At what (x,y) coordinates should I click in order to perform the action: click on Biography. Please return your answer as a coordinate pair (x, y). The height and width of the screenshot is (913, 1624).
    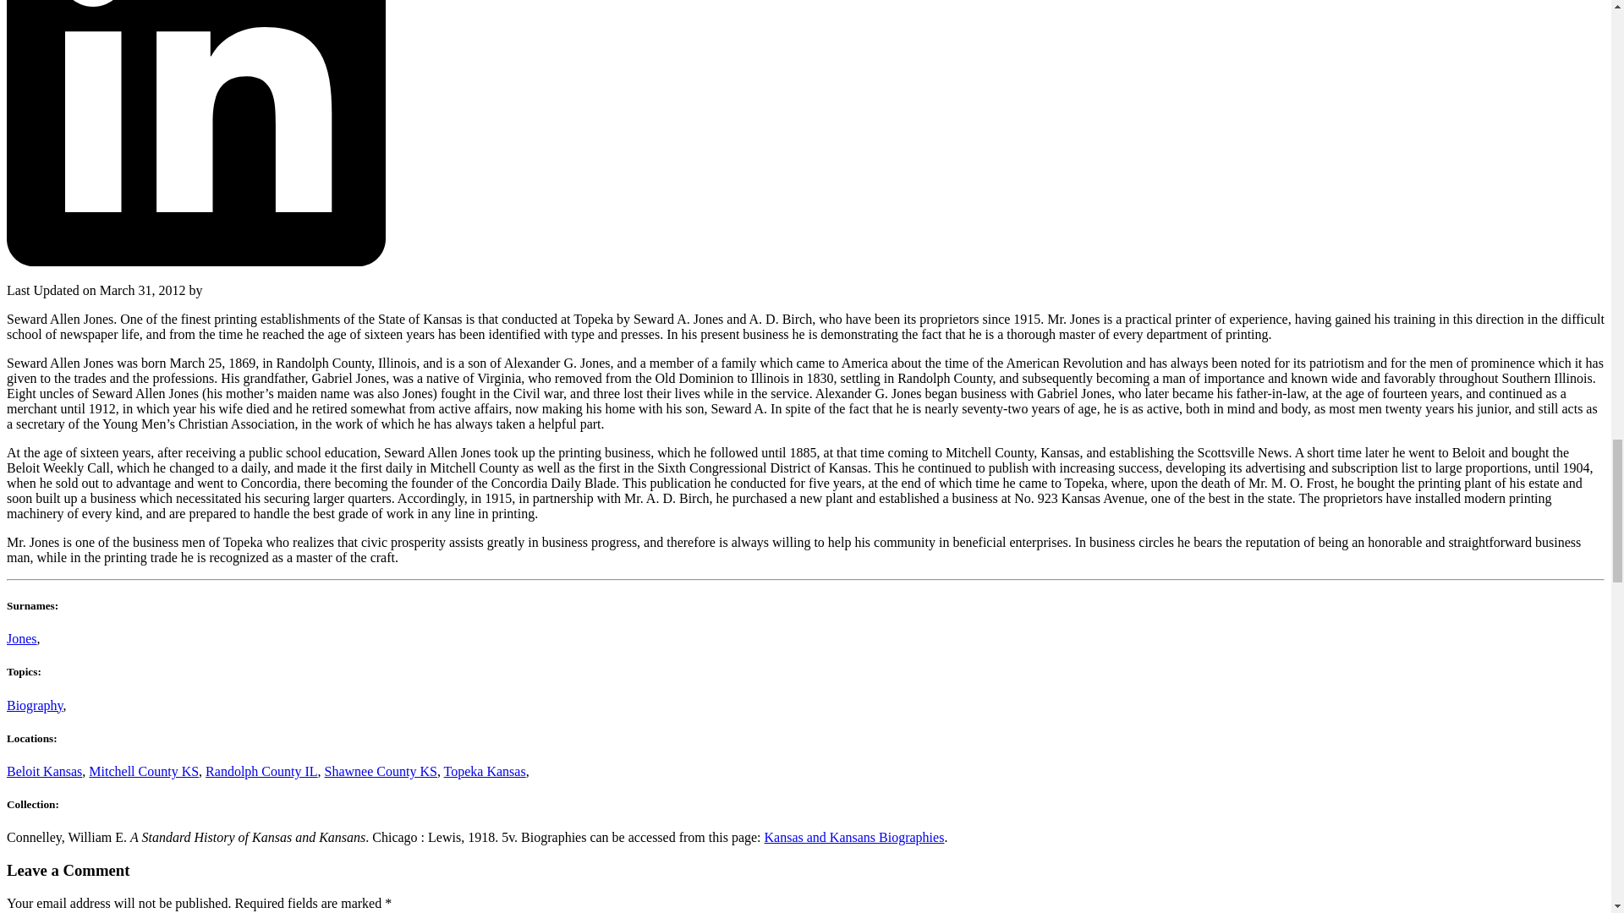
    Looking at the image, I should click on (34, 705).